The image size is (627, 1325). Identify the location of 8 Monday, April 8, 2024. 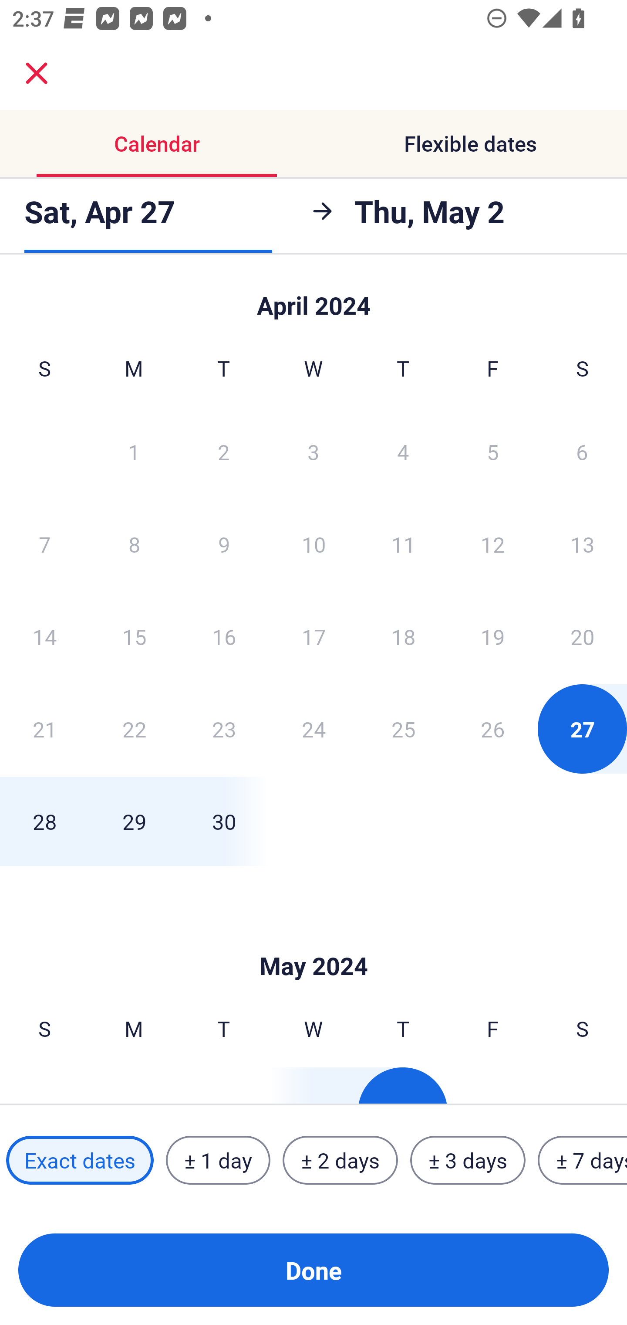
(134, 544).